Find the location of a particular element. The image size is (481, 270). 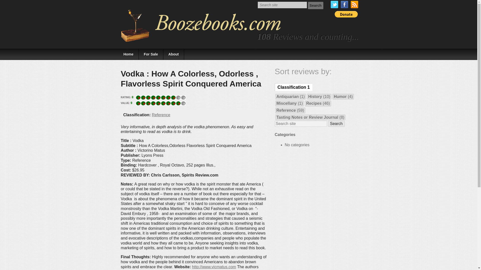

Miscellany is located at coordinates (287, 103).